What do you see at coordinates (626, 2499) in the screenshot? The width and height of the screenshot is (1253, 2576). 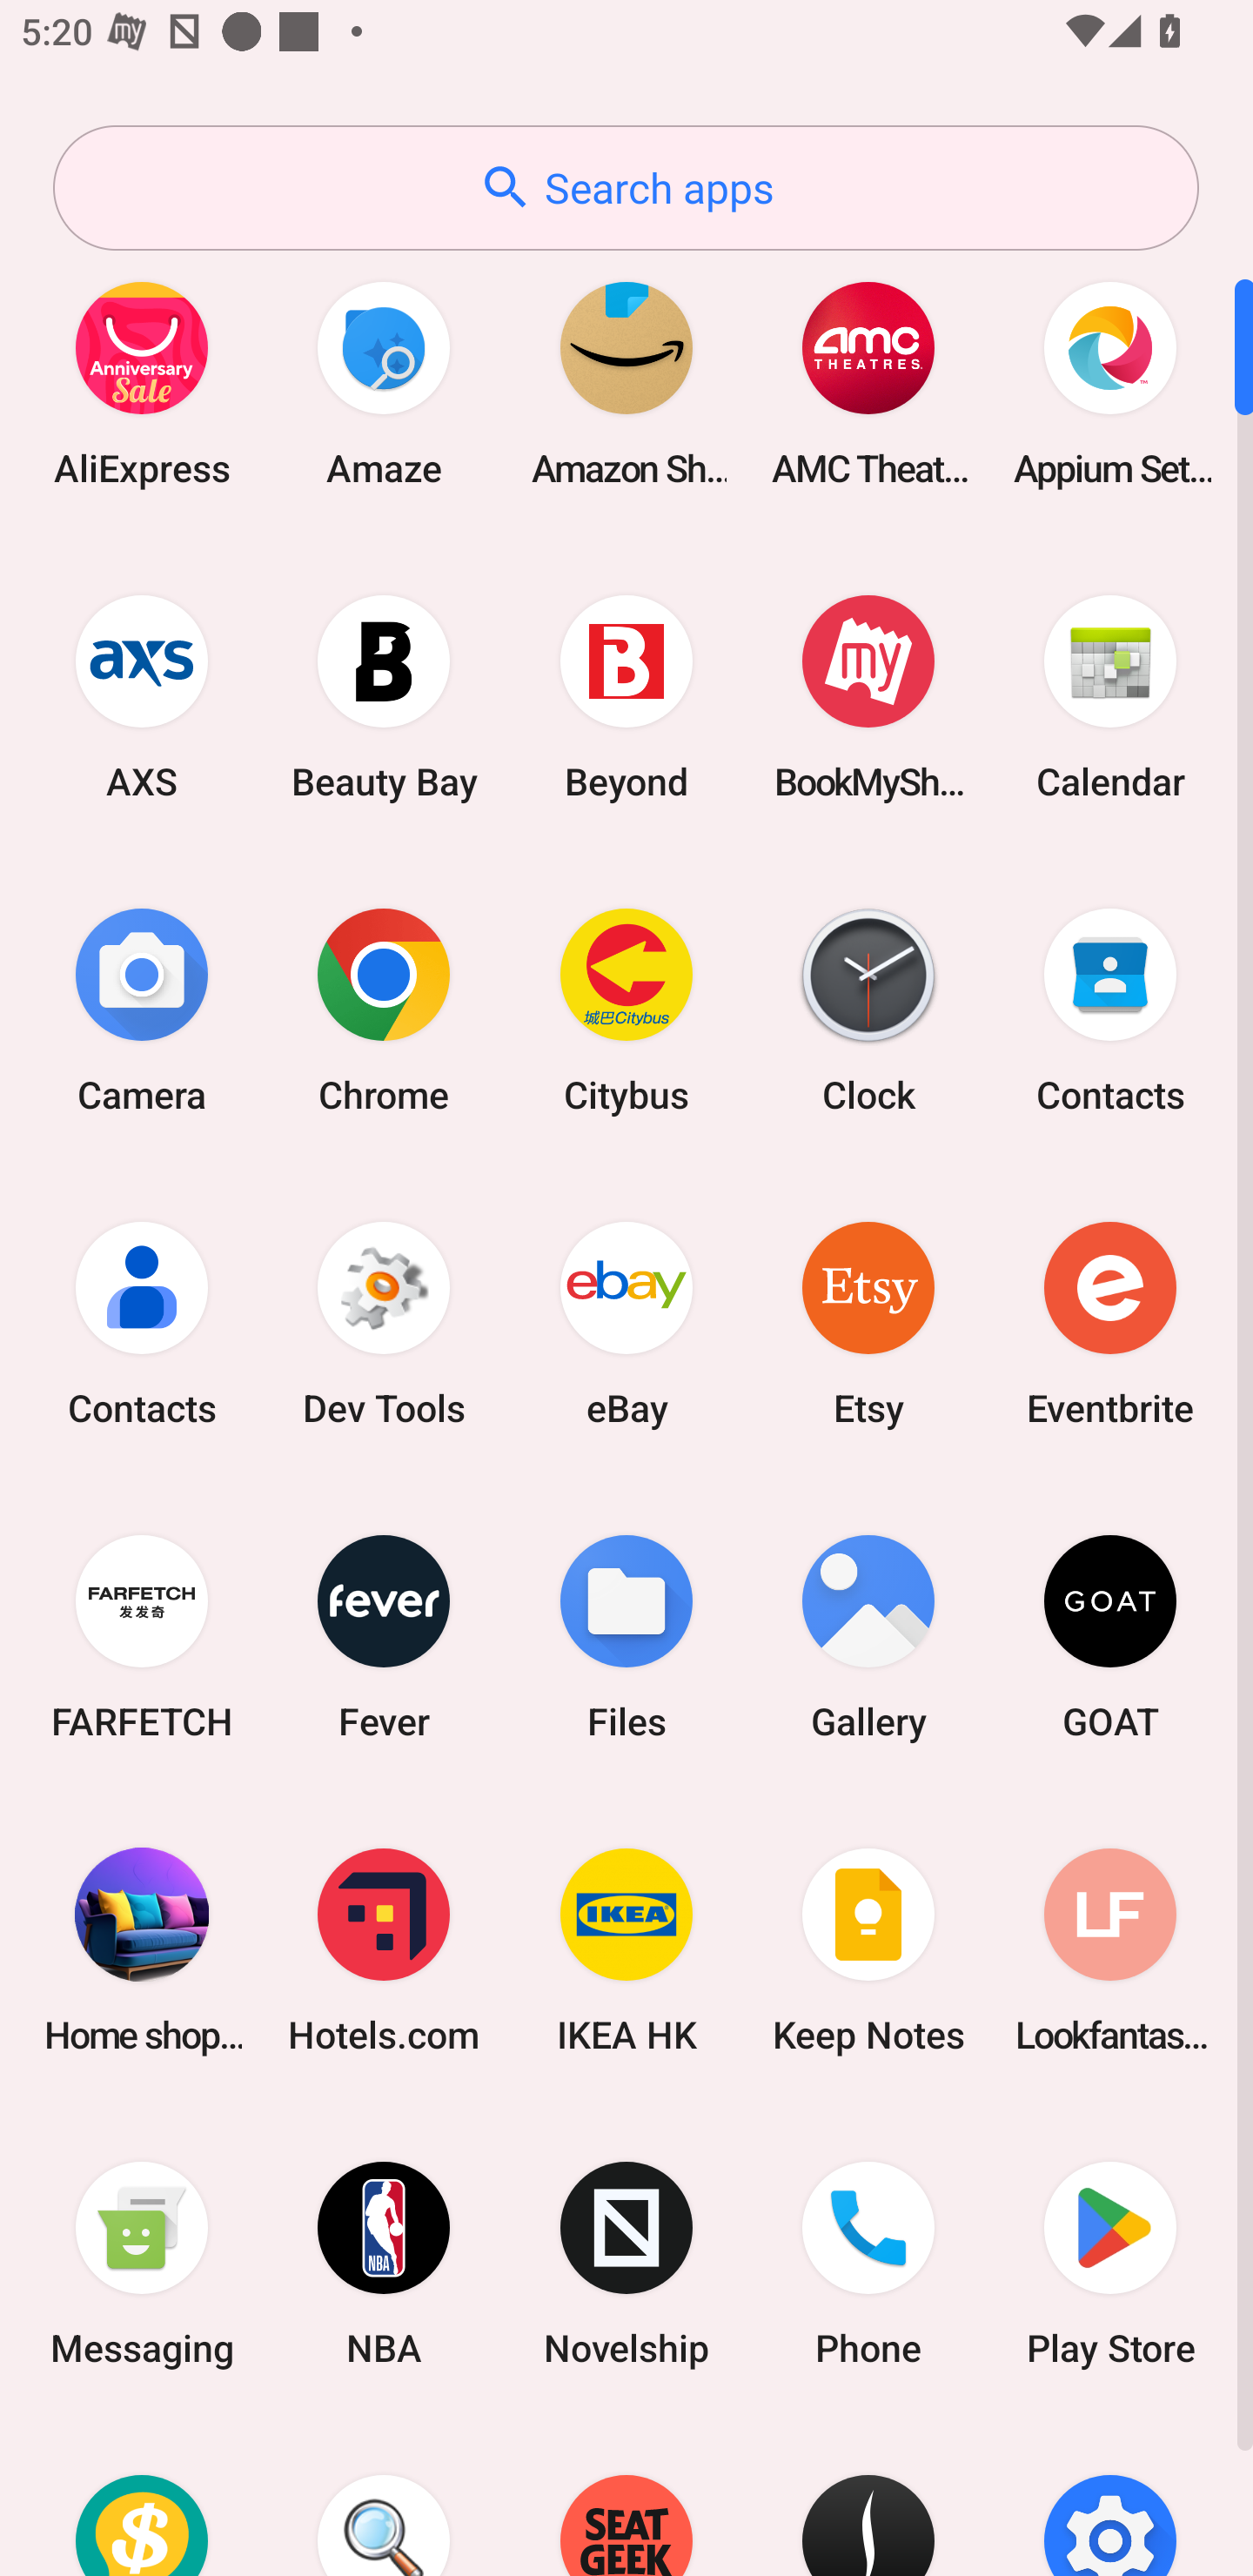 I see `SeatGeek` at bounding box center [626, 2499].